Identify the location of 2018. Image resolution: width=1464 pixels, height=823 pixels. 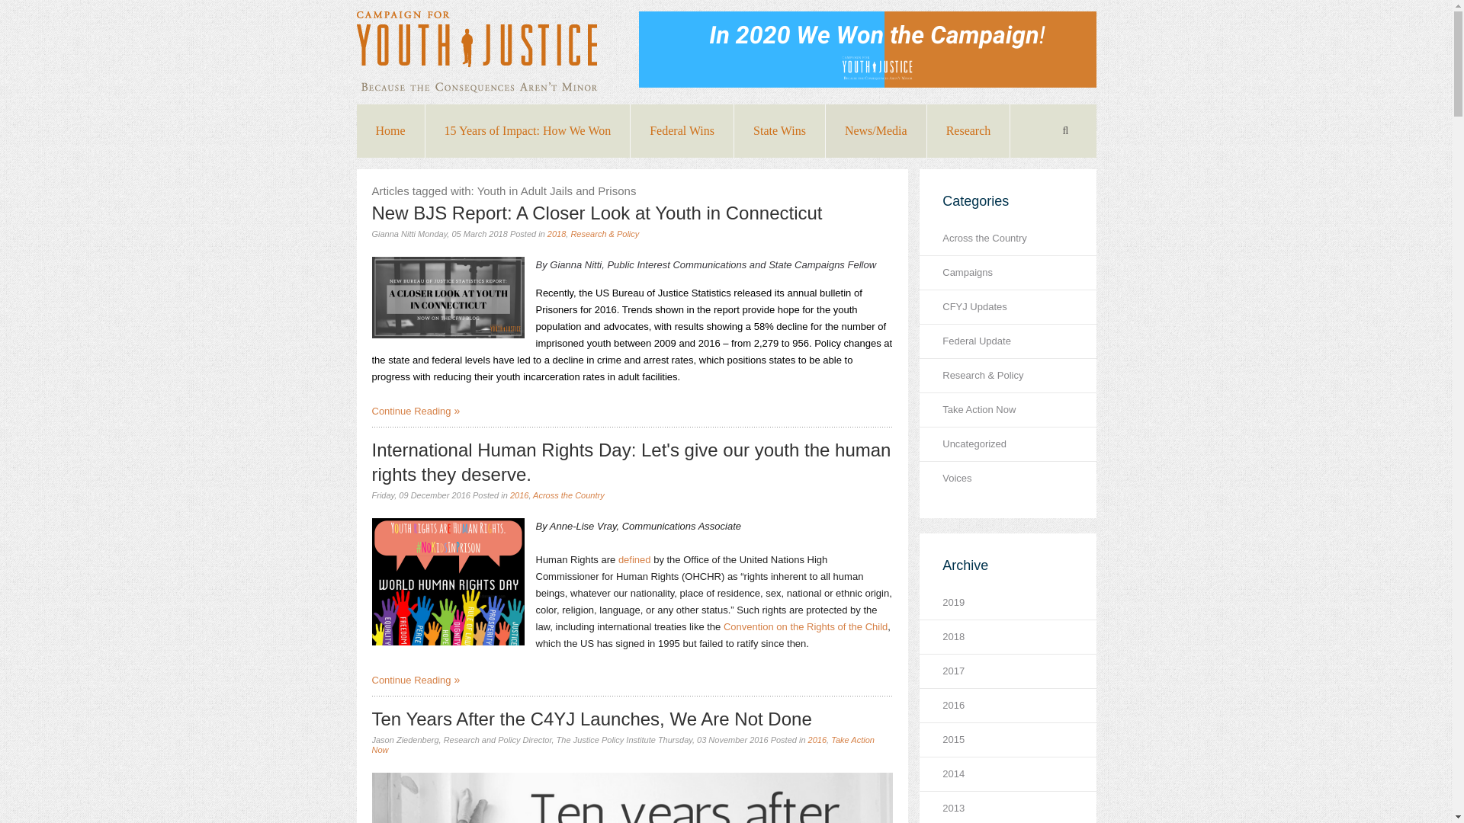
(557, 234).